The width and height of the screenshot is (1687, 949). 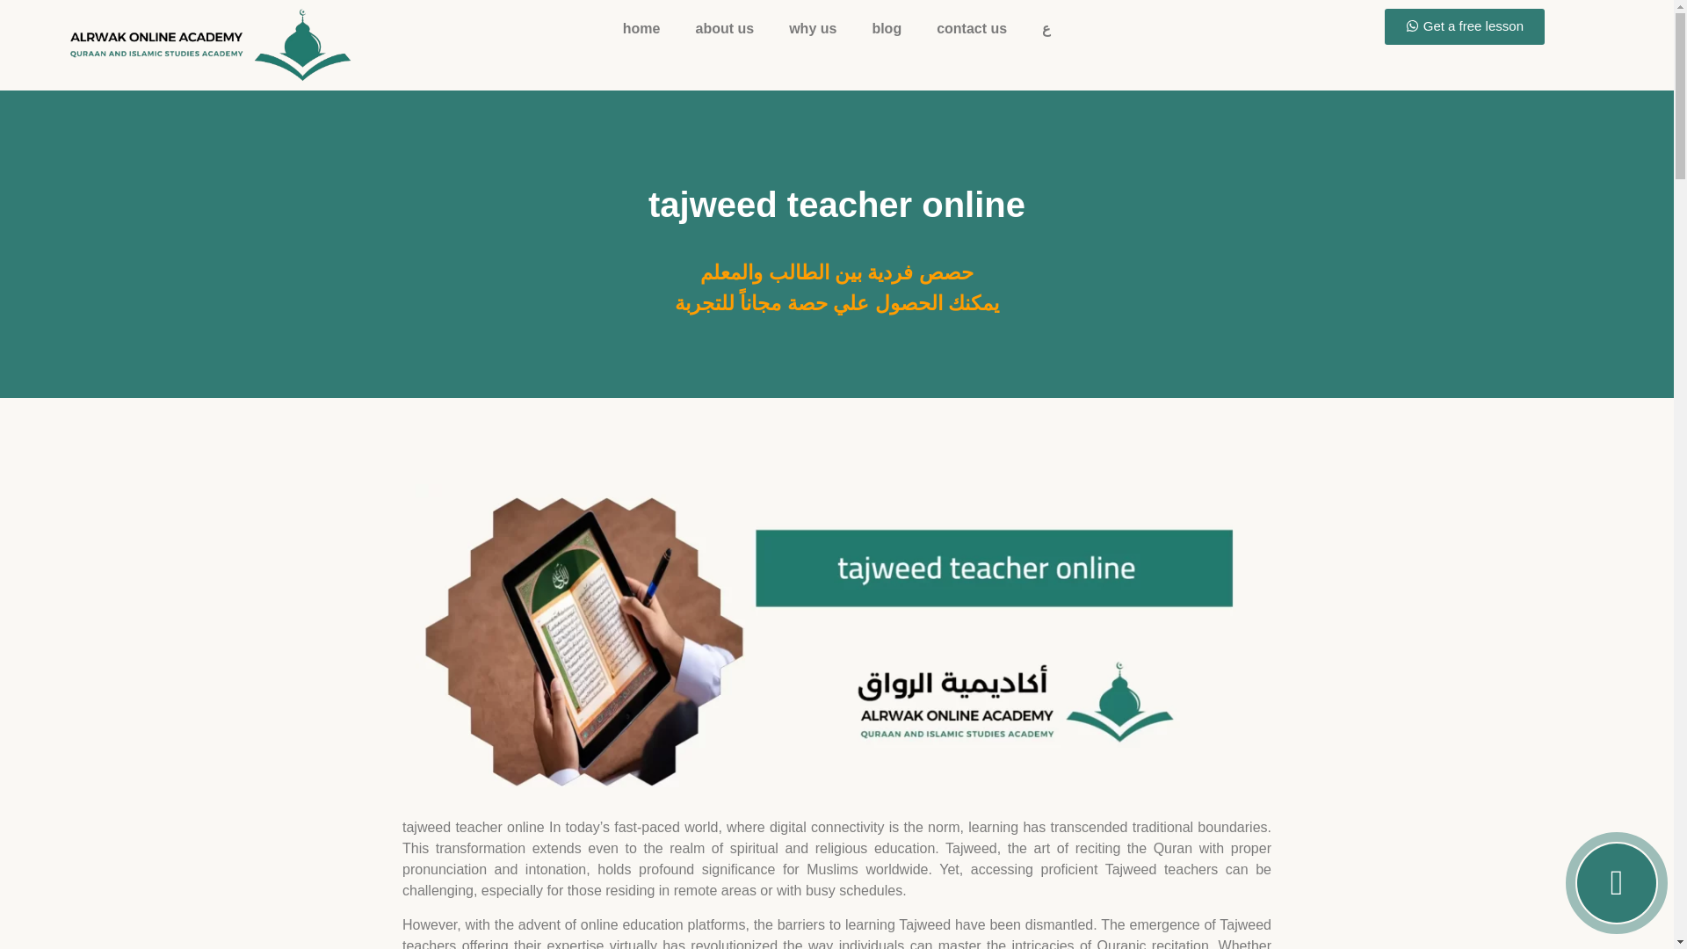 What do you see at coordinates (1465, 26) in the screenshot?
I see `Get a free lesson` at bounding box center [1465, 26].